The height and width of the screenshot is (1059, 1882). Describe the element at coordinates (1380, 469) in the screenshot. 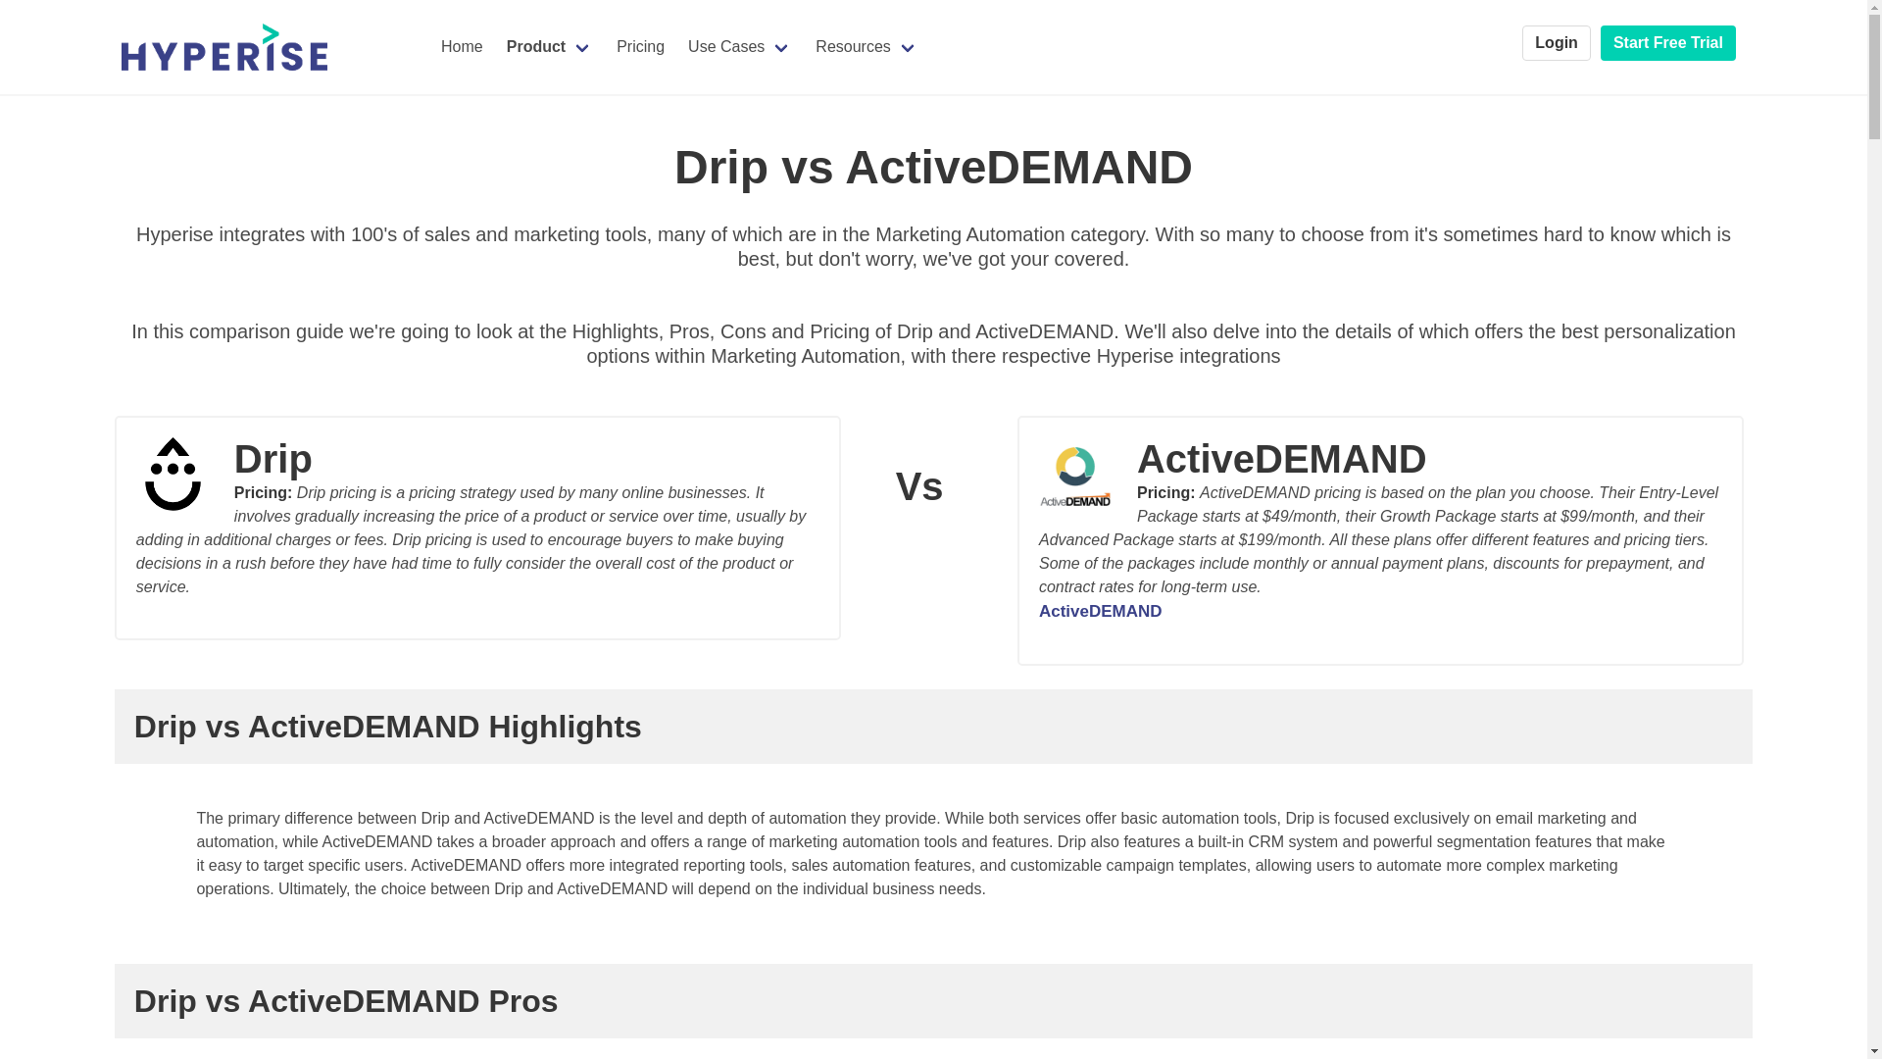

I see `ActiveDEMAND` at that location.